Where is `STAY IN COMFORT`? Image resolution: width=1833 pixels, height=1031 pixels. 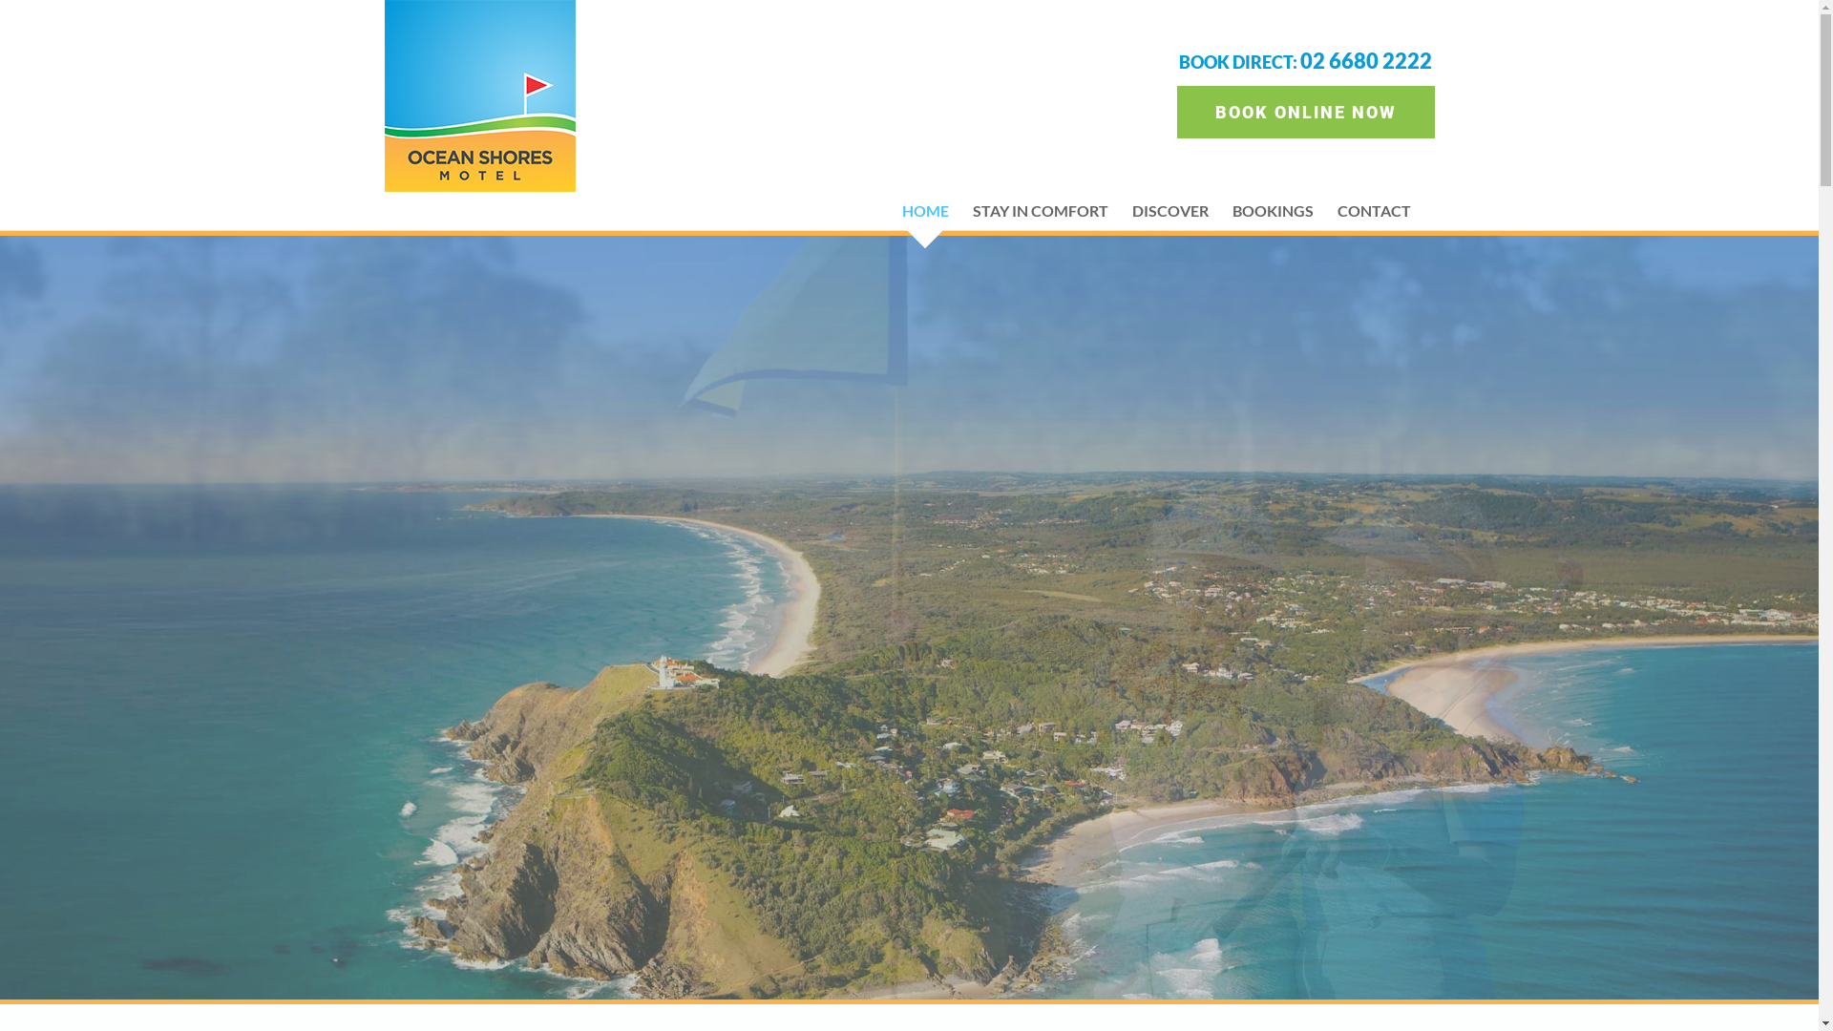
STAY IN COMFORT is located at coordinates (1039, 211).